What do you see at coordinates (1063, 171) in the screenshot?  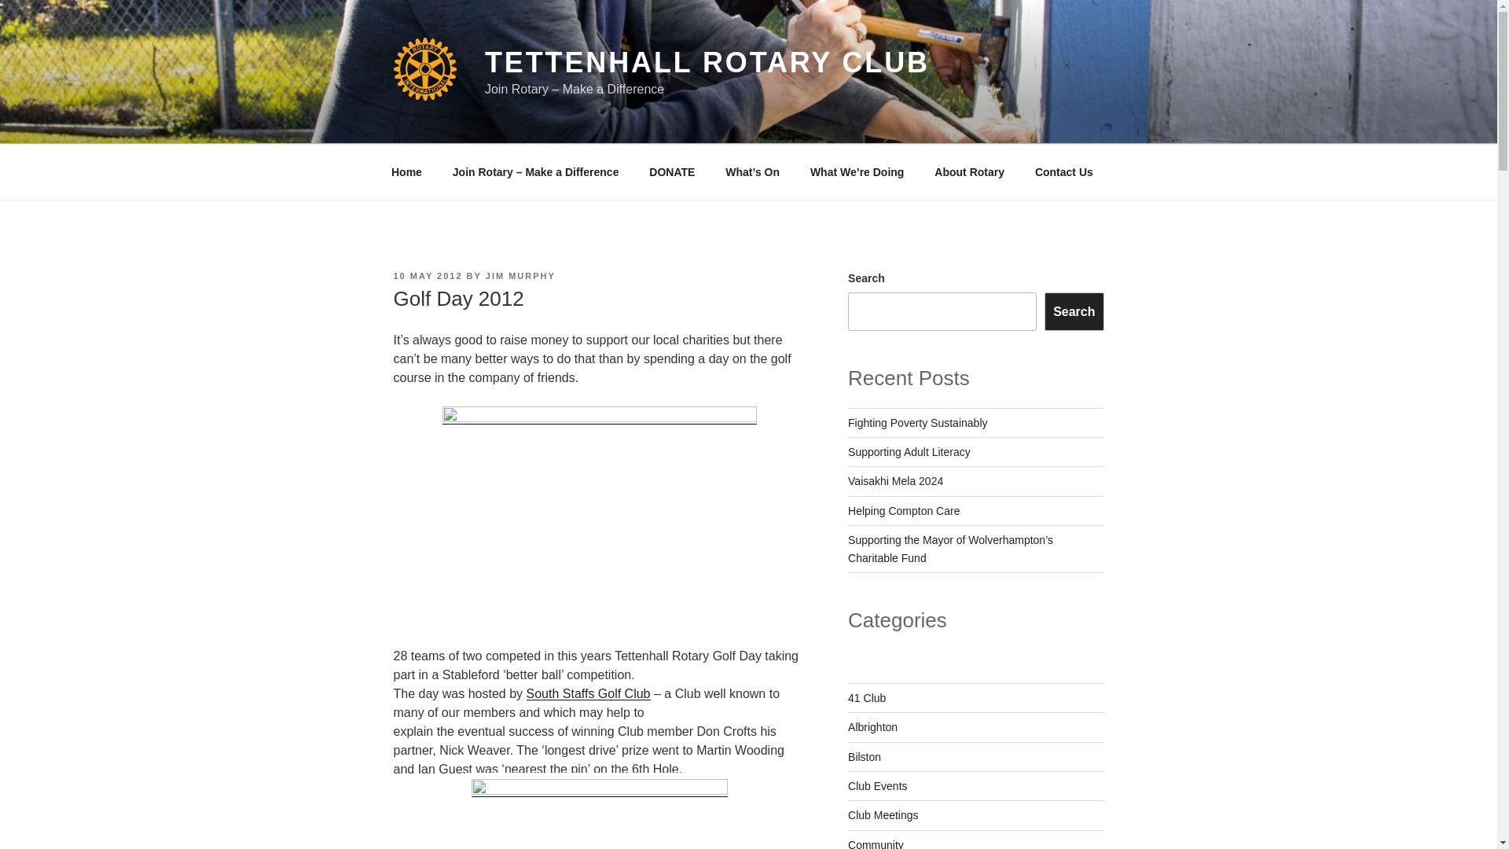 I see `Contact Us` at bounding box center [1063, 171].